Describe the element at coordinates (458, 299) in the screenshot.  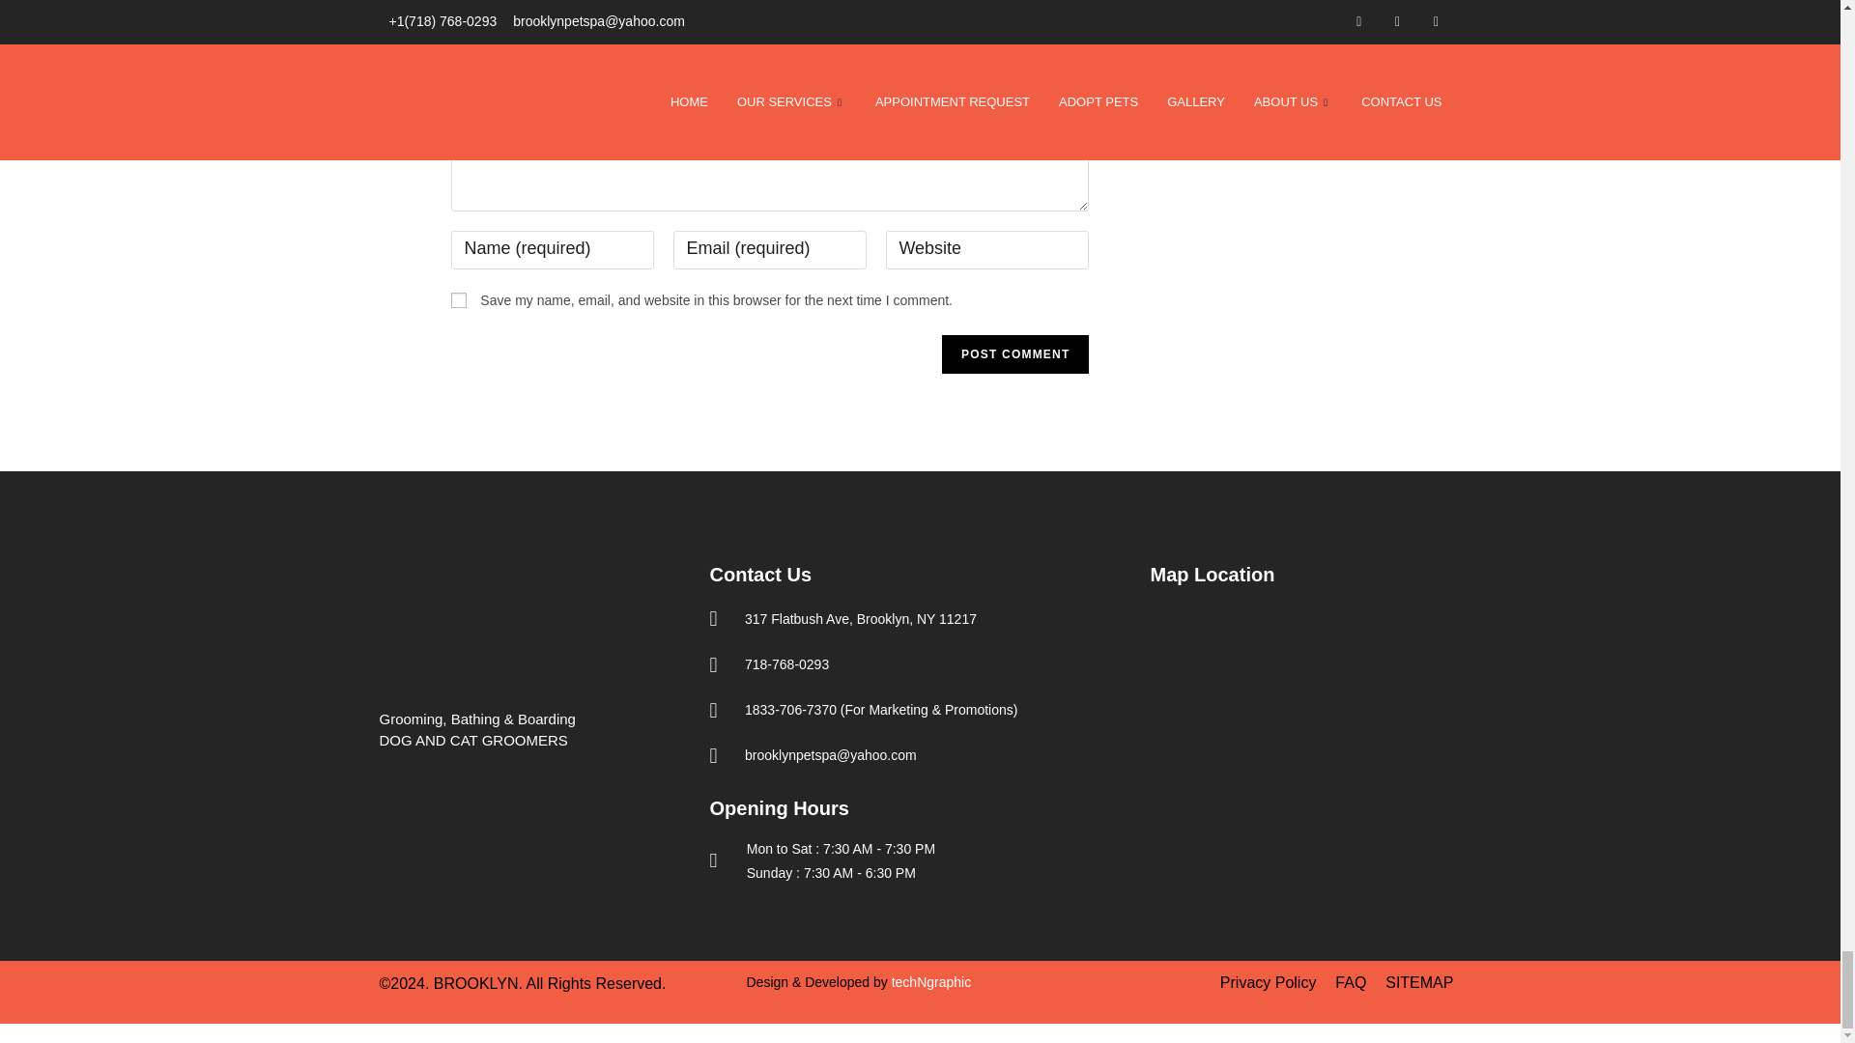
I see `yes` at that location.